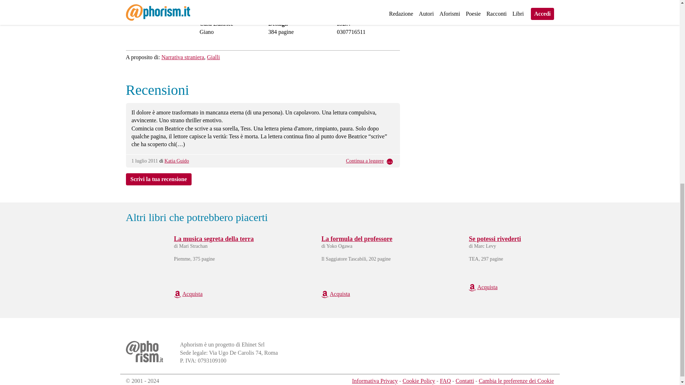  I want to click on Scrivi la tua recensione, so click(233, 5).